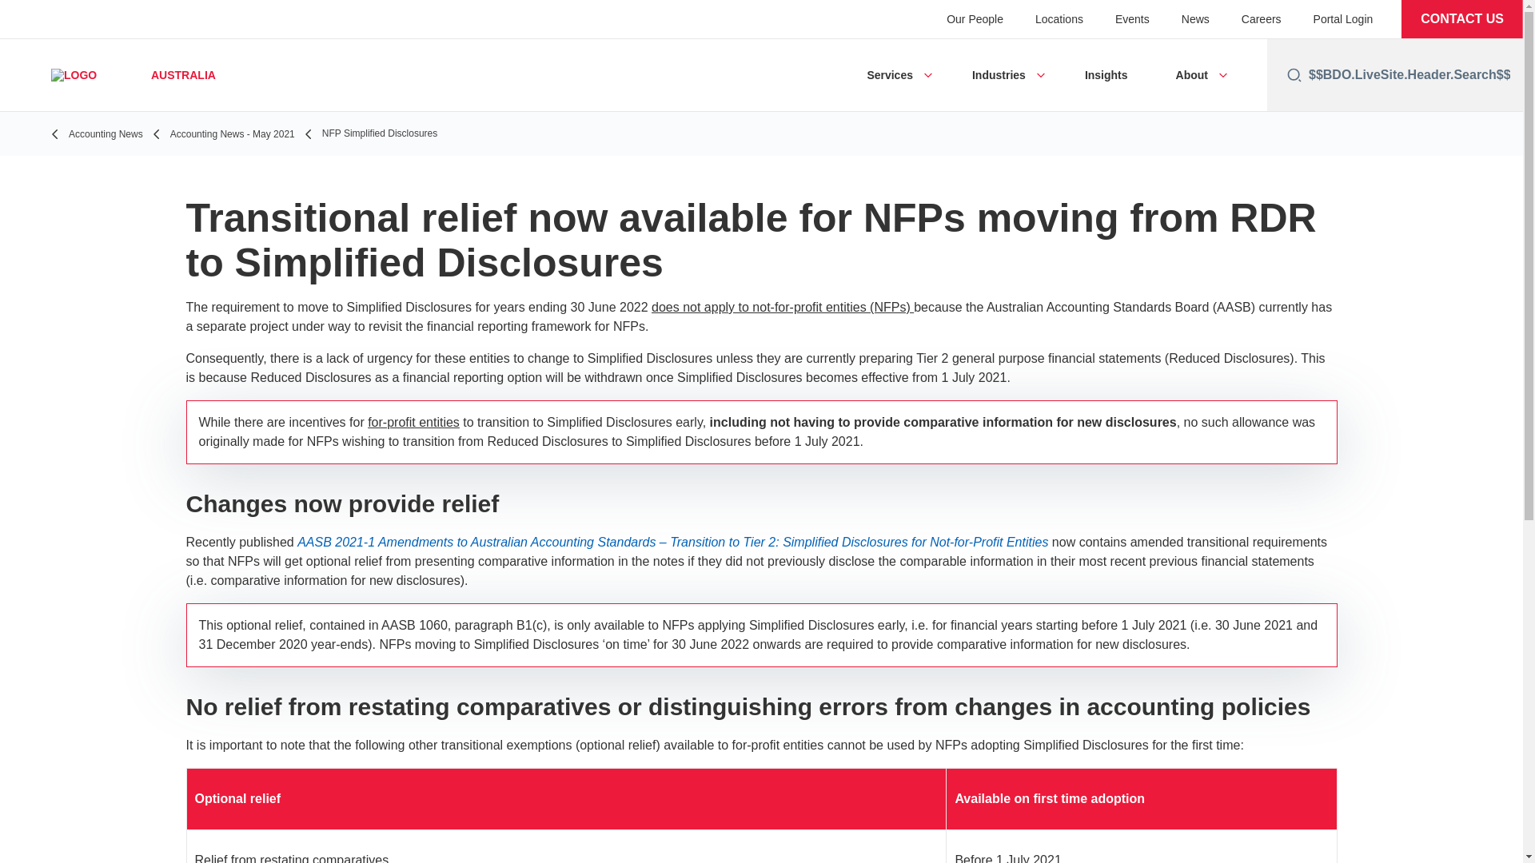 The image size is (1535, 863). Describe the element at coordinates (998, 75) in the screenshot. I see `Industries` at that location.